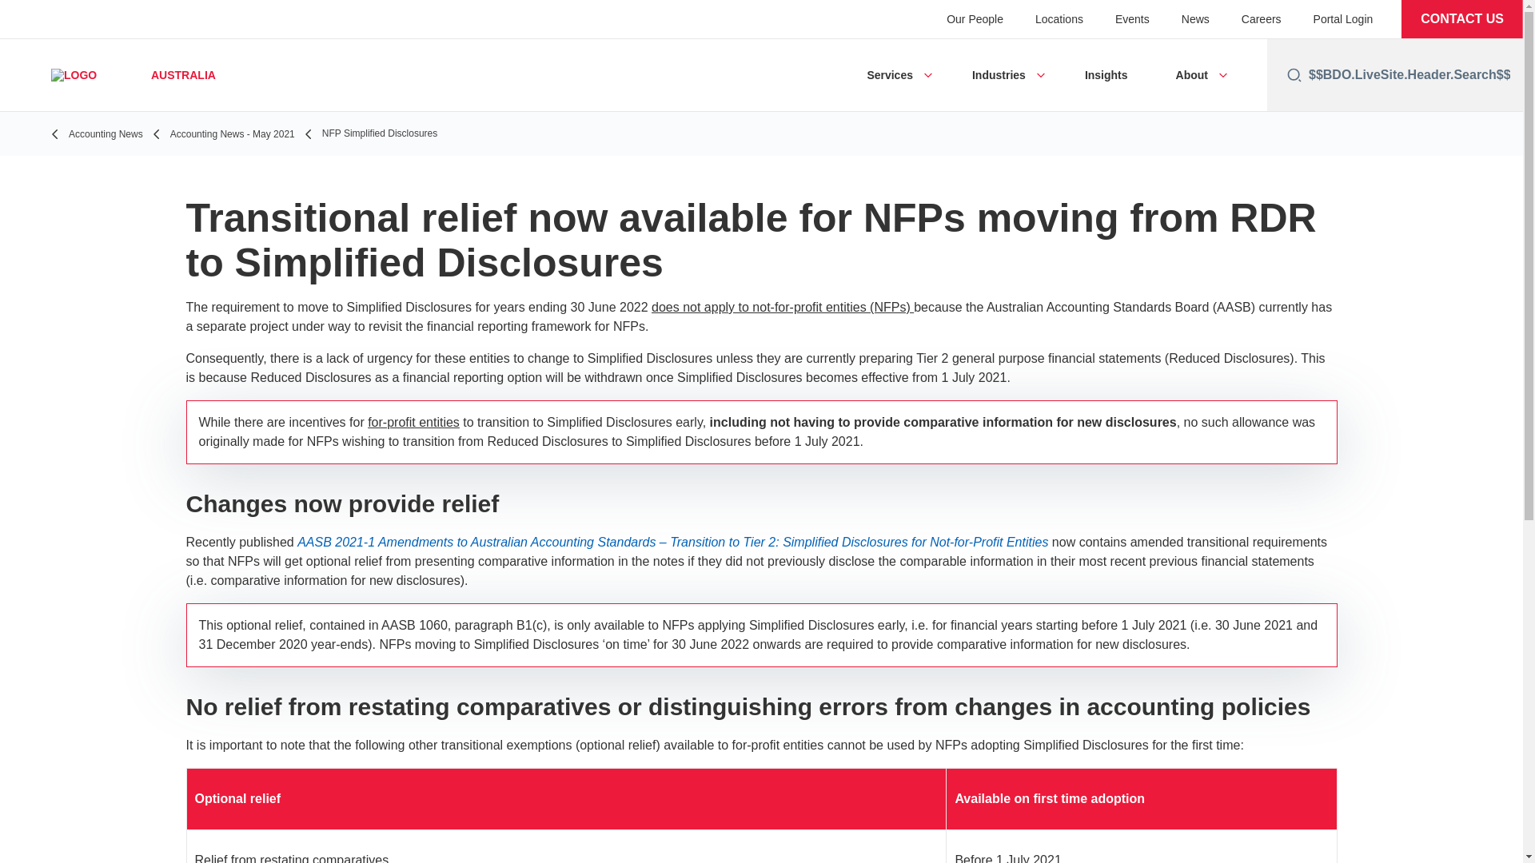 The image size is (1535, 863). Describe the element at coordinates (998, 75) in the screenshot. I see `Industries` at that location.